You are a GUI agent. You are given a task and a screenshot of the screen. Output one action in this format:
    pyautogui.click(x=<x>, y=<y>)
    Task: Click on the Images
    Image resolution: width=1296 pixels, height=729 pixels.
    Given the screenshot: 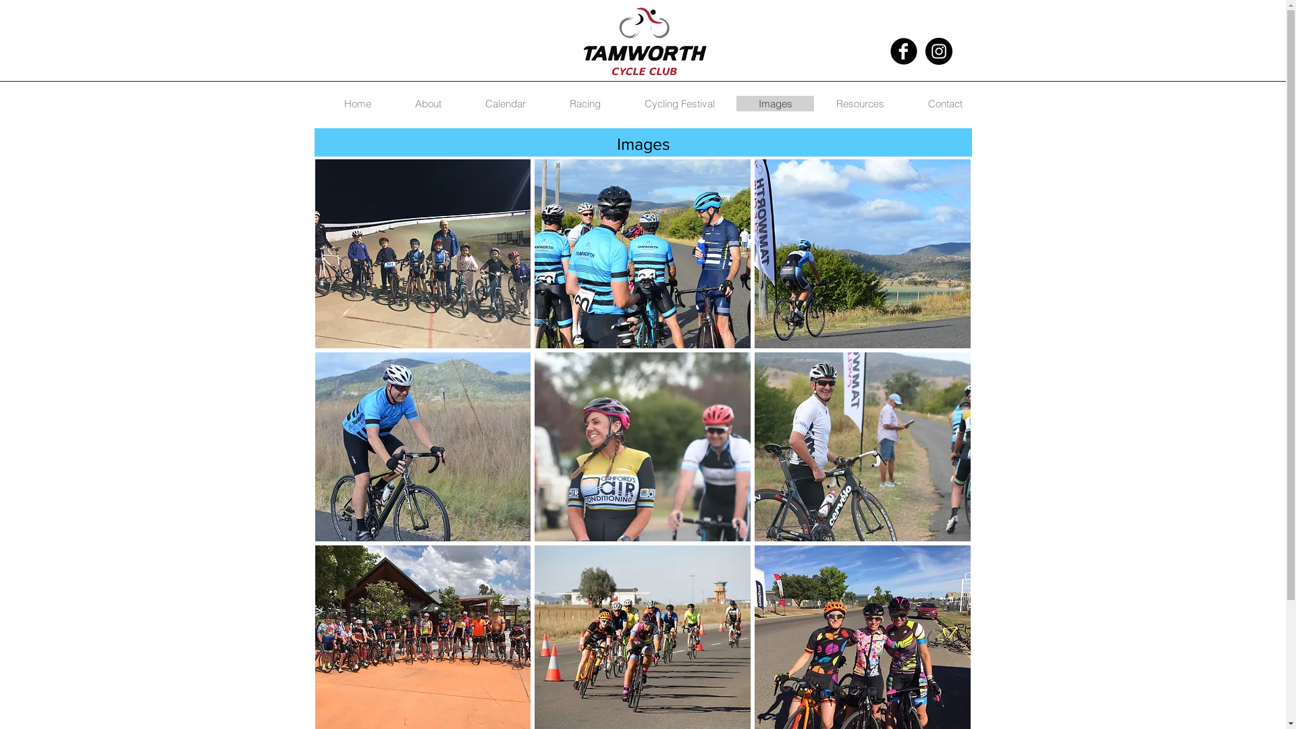 What is the action you would take?
    pyautogui.click(x=775, y=104)
    